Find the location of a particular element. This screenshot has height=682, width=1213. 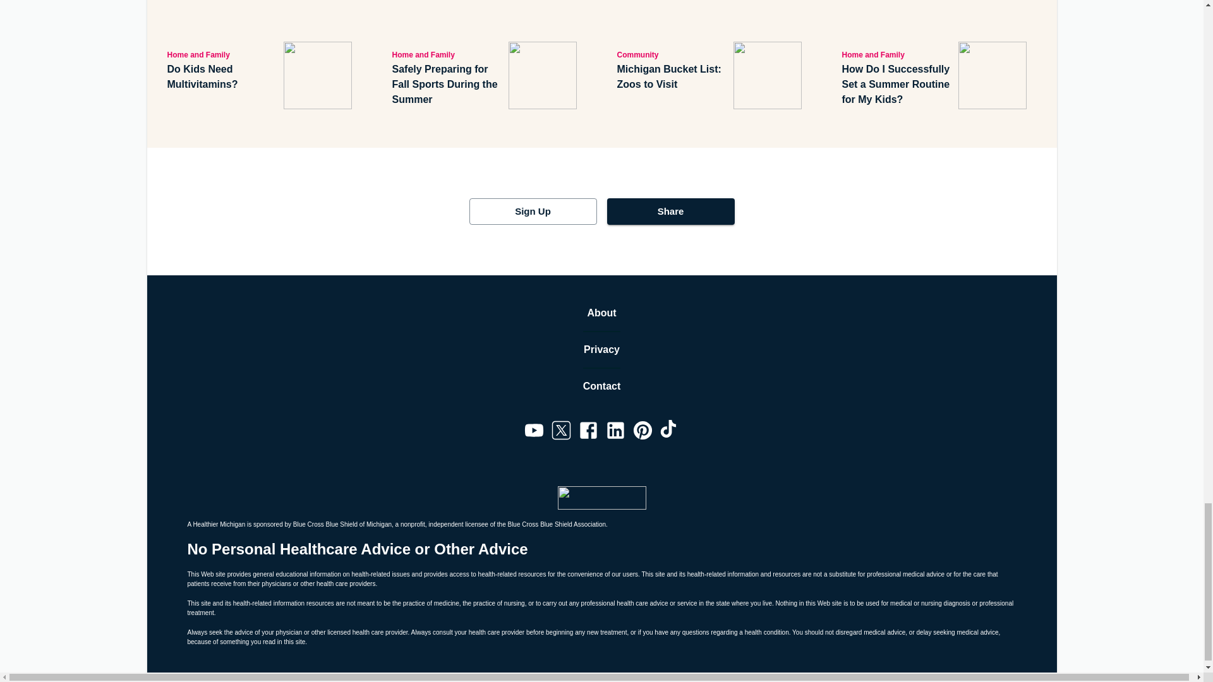

Safely Preparing for Fall Sports During the Summer is located at coordinates (447, 85).